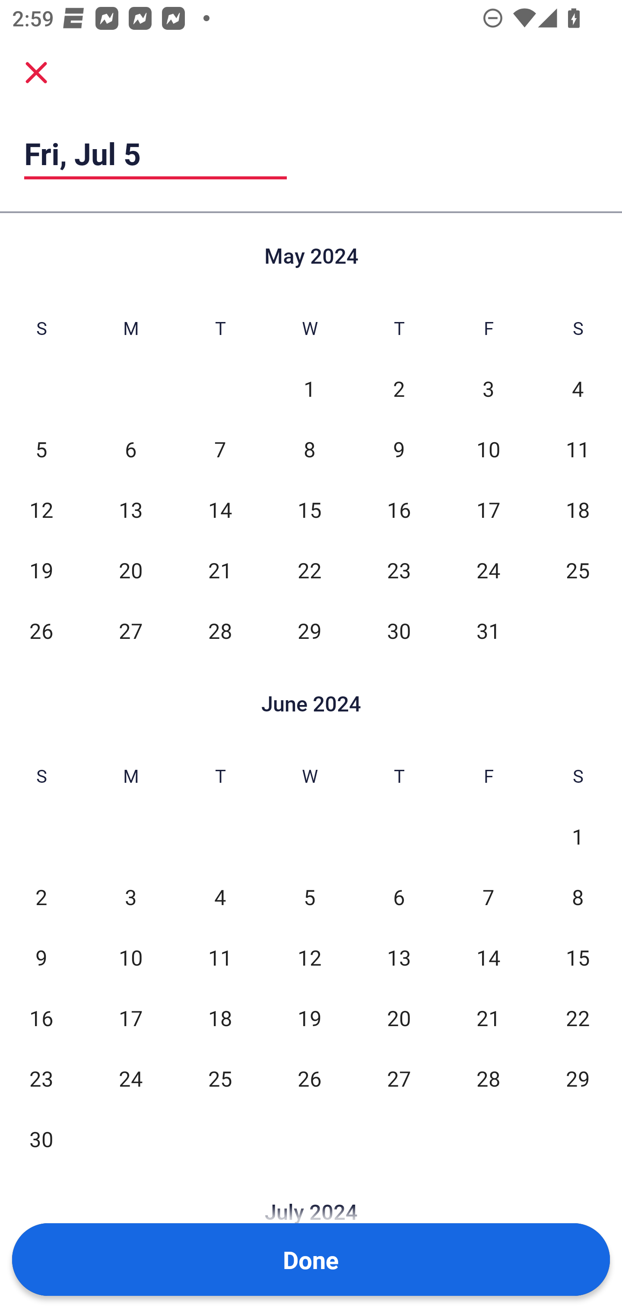 The image size is (622, 1314). I want to click on 22 Wed, May 22, Not Selected, so click(309, 570).